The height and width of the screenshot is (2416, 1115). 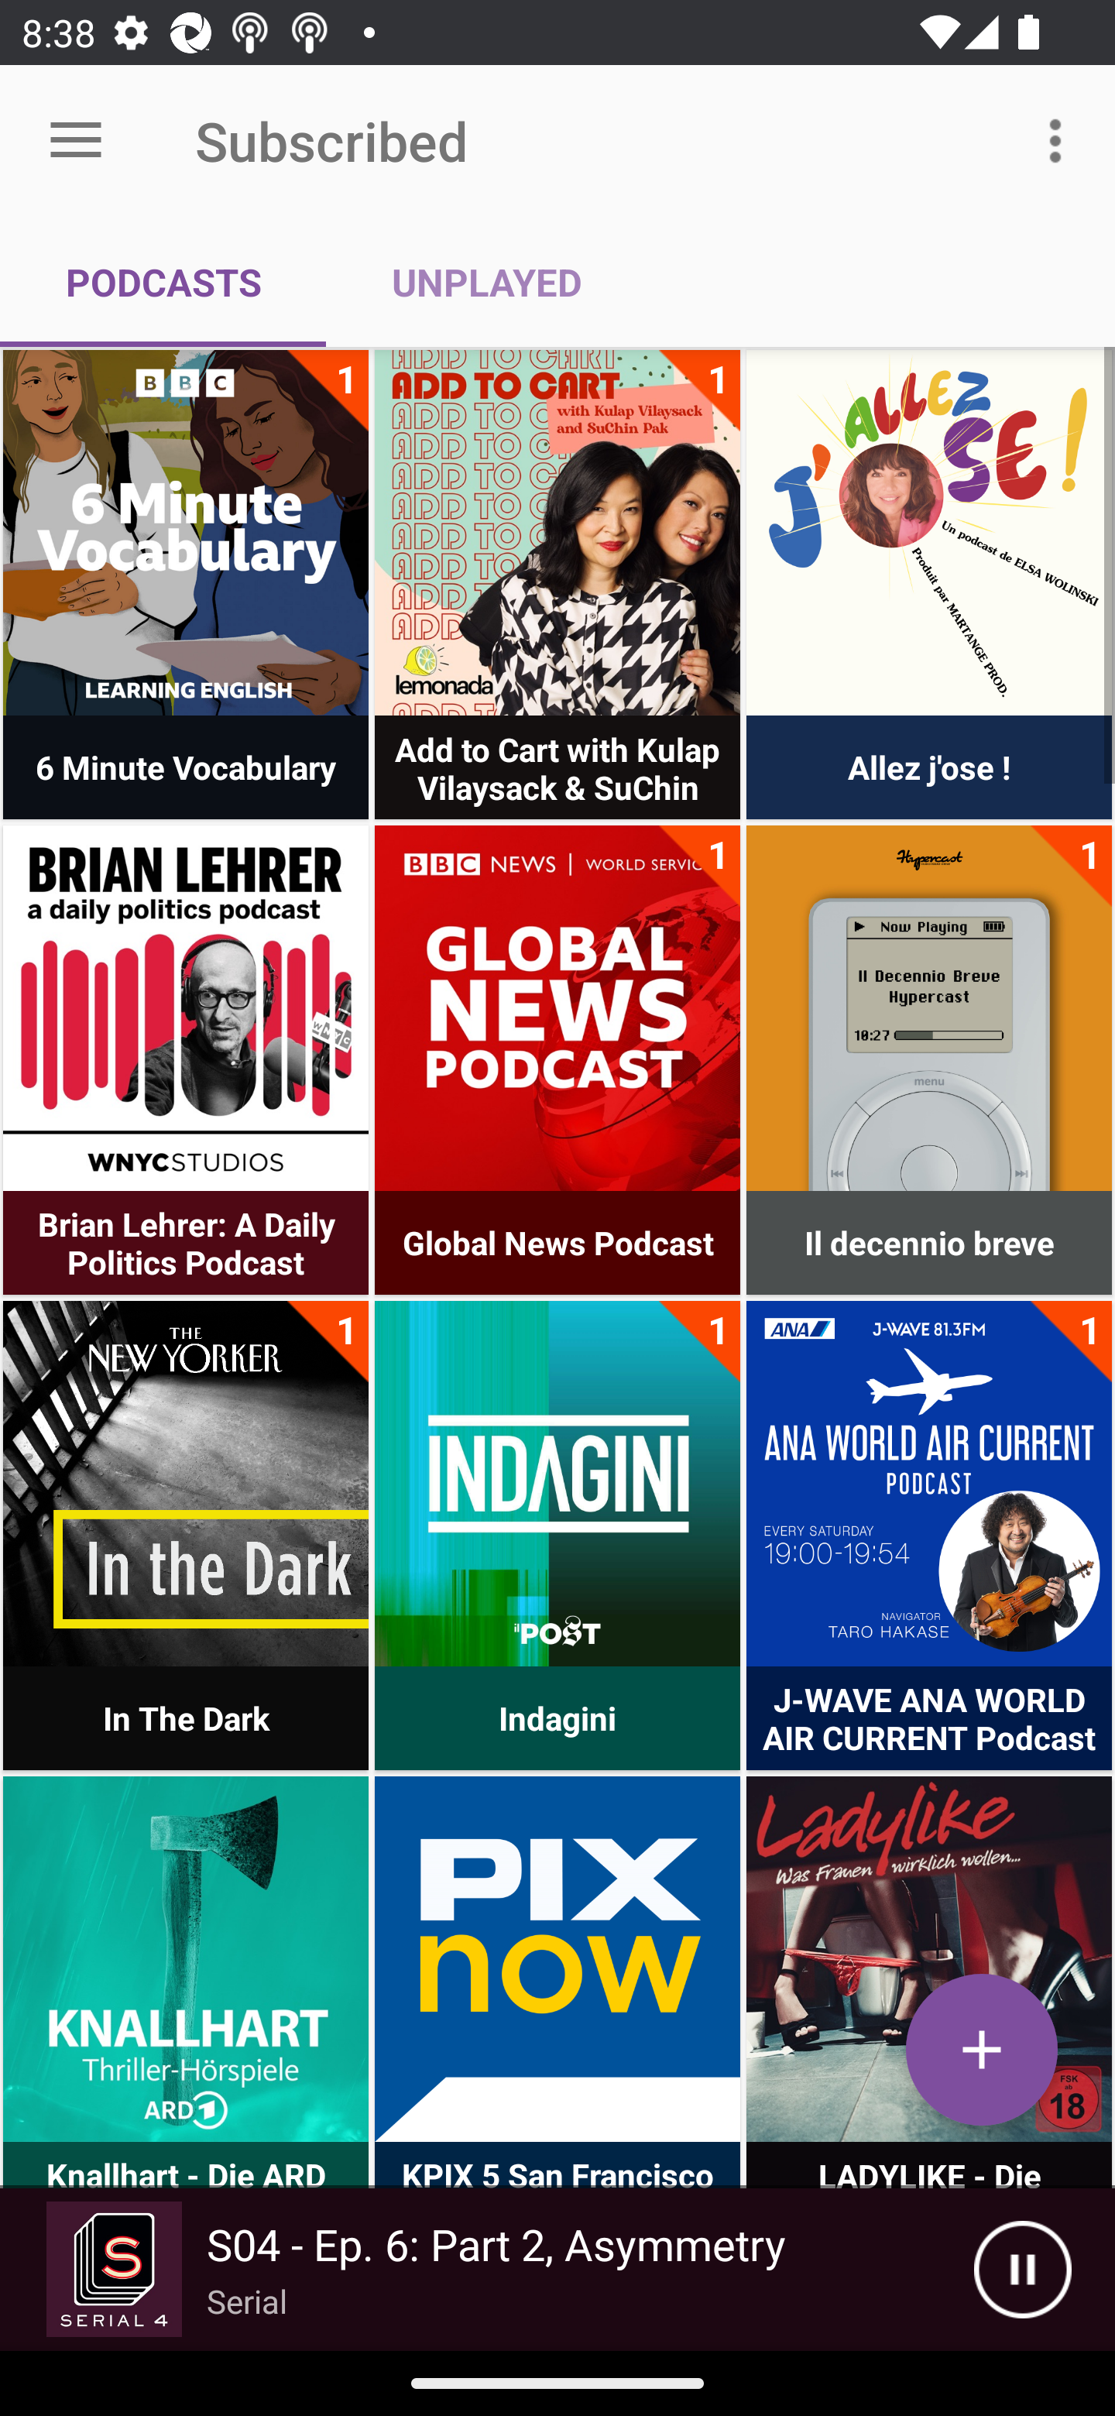 I want to click on Open menu, so click(x=76, y=141).